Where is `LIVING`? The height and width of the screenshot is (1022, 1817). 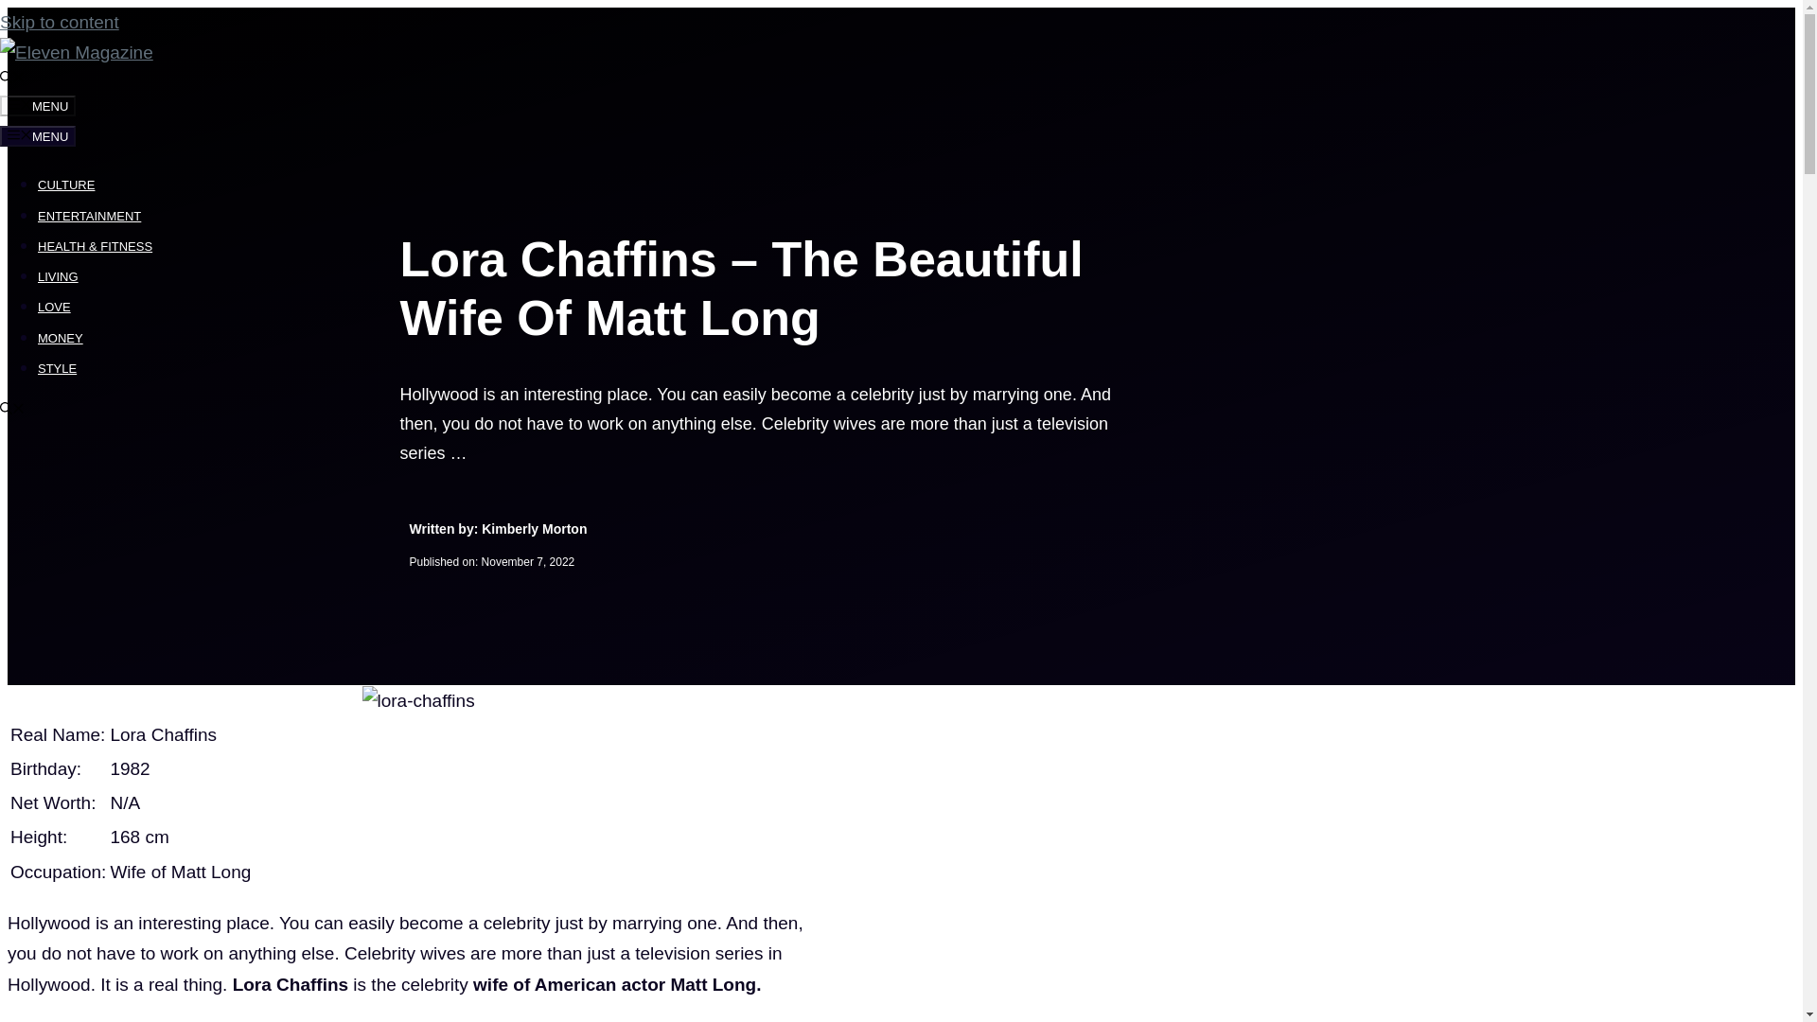
LIVING is located at coordinates (58, 276).